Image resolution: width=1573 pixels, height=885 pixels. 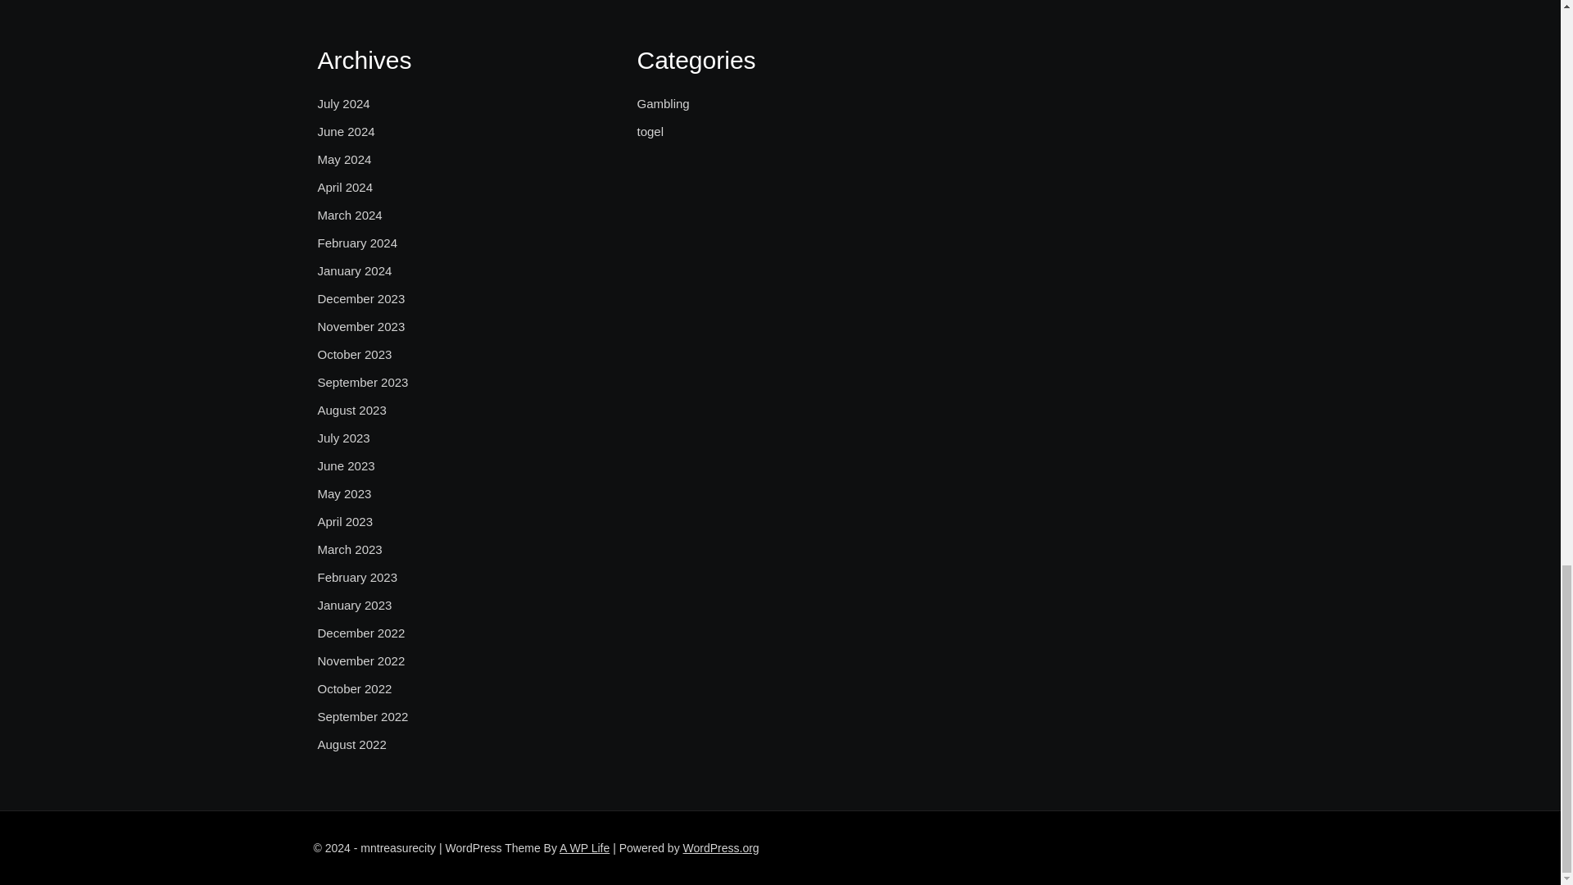 I want to click on December 2022, so click(x=361, y=633).